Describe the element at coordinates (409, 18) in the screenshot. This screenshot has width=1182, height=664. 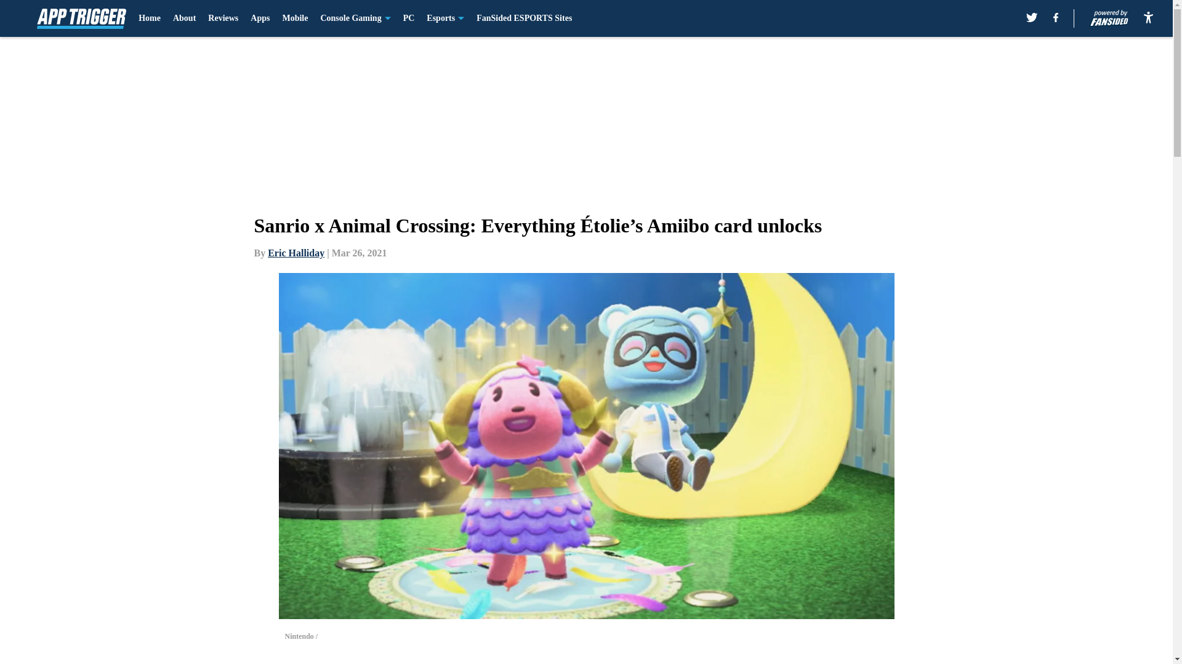
I see `PC` at that location.